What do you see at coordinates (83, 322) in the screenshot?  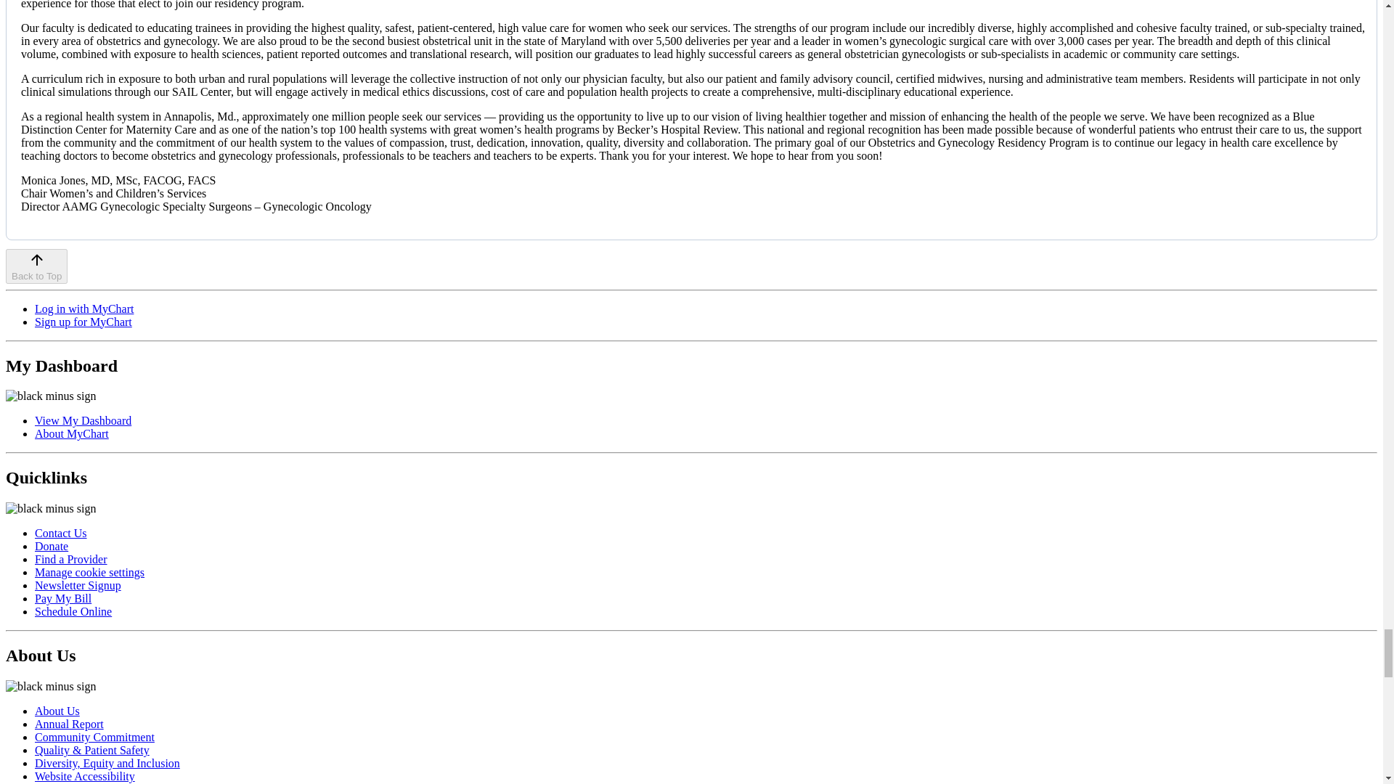 I see `Sign Up for MyChart Link` at bounding box center [83, 322].